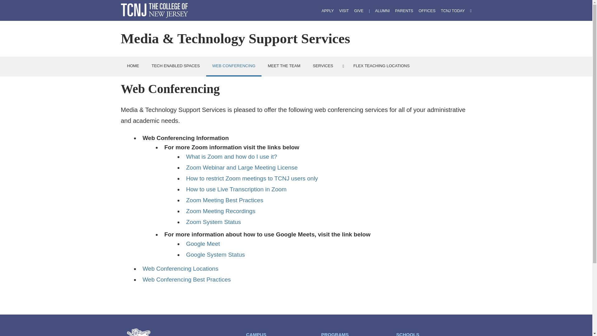 This screenshot has height=336, width=597. I want to click on GIVE, so click(359, 11).